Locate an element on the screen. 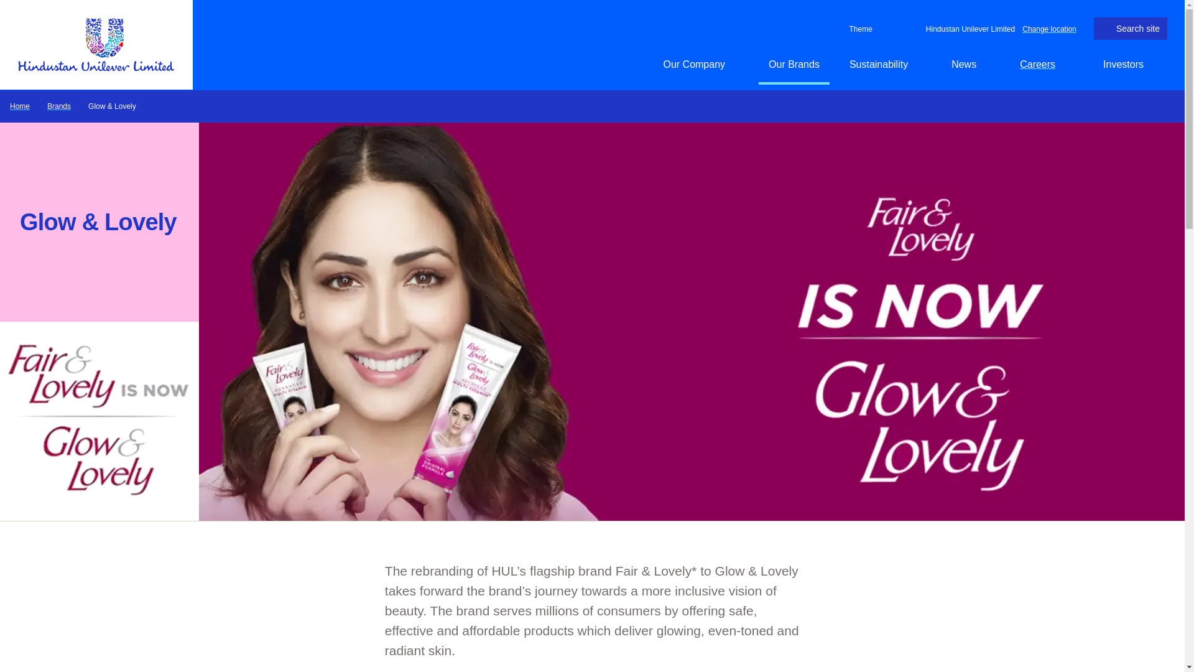  News is located at coordinates (971, 64).